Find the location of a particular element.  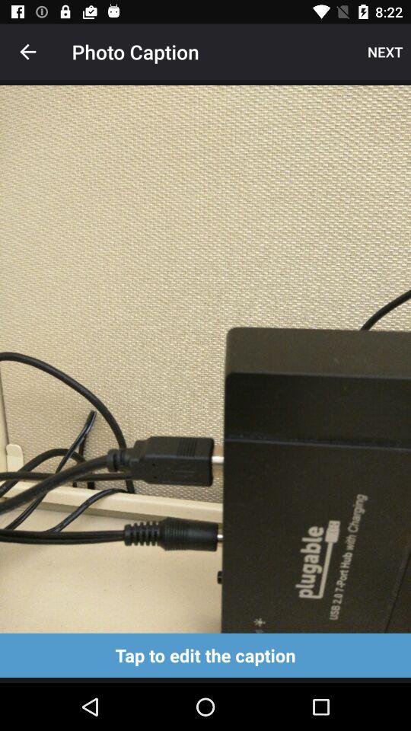

edit the photo 's caption is located at coordinates (205, 655).